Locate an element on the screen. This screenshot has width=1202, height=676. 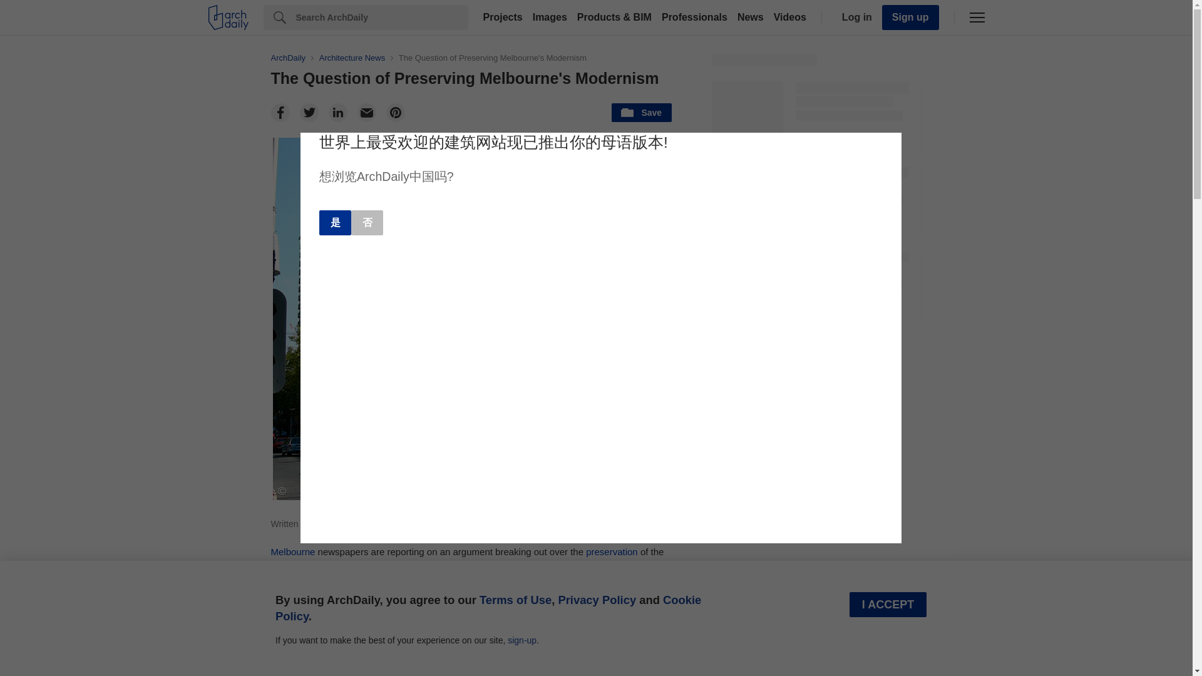
Professionals is located at coordinates (694, 18).